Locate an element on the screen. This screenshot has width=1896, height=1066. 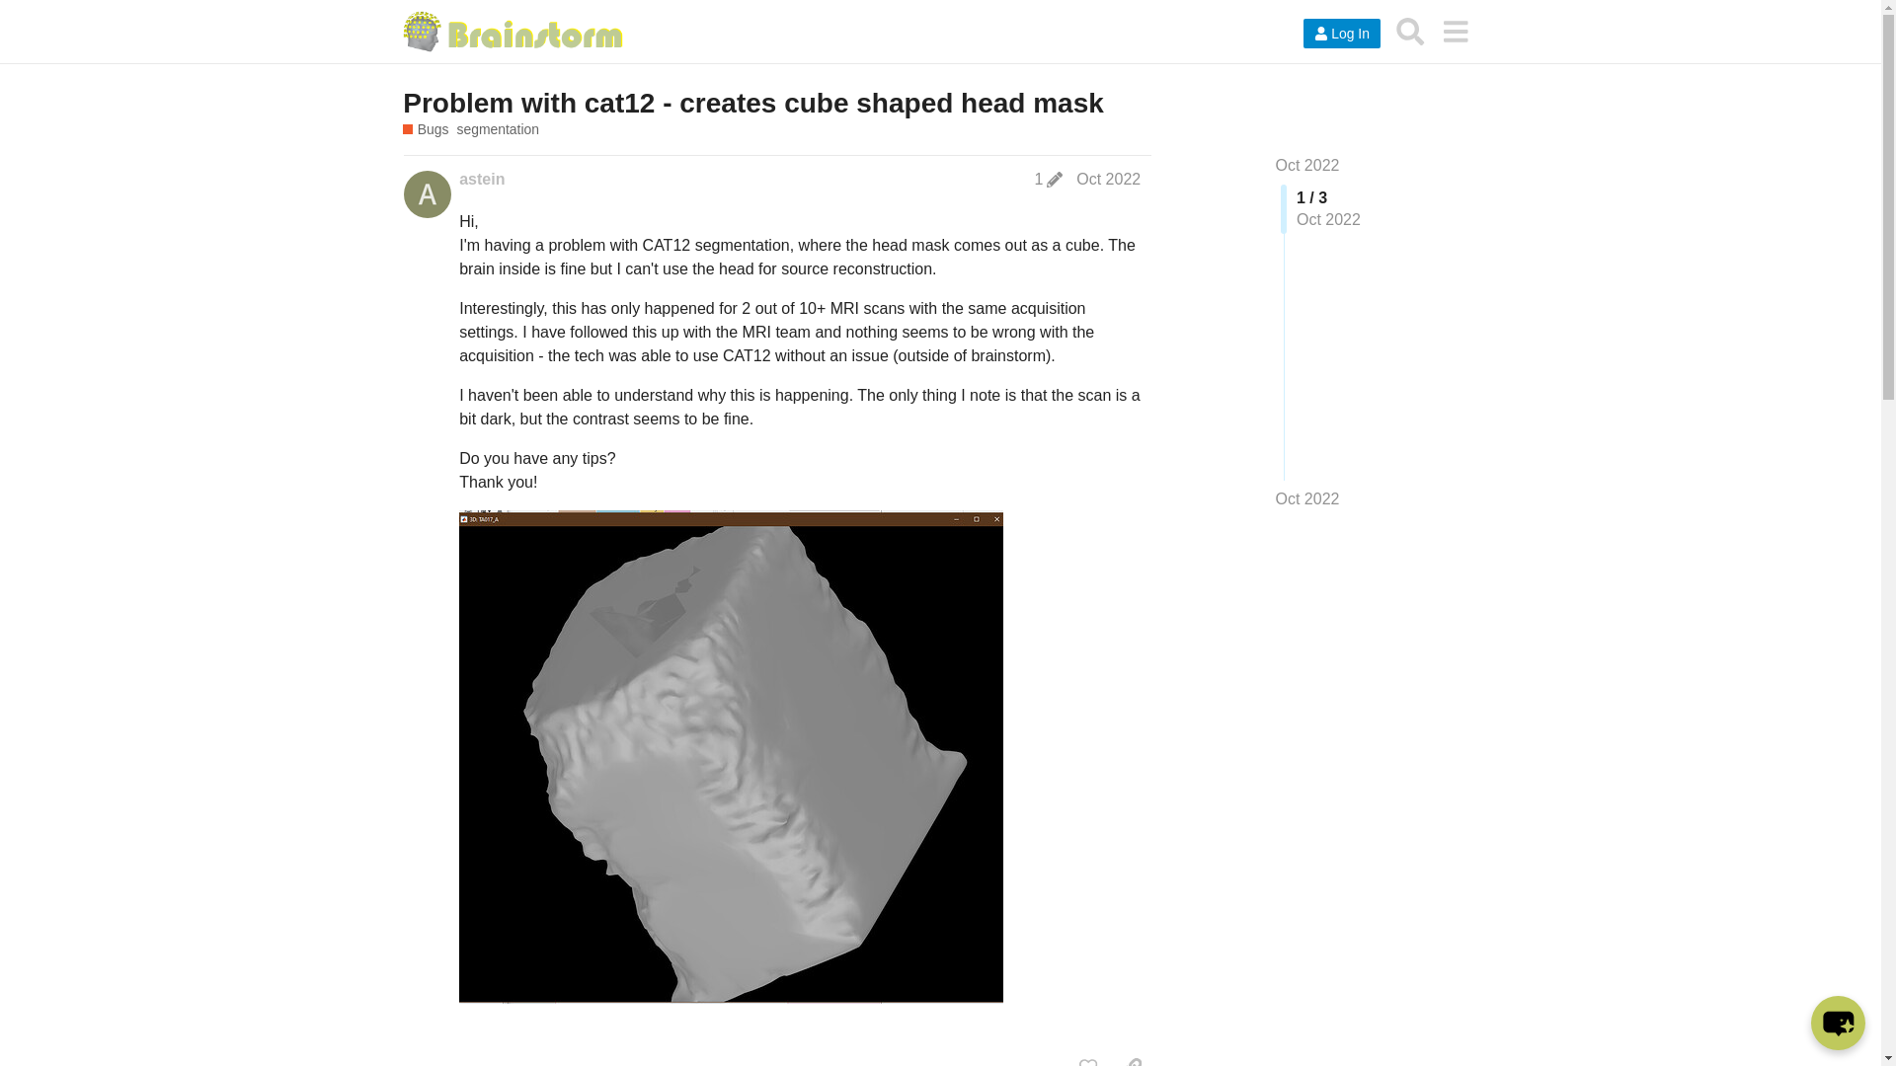
like this post is located at coordinates (1088, 1058).